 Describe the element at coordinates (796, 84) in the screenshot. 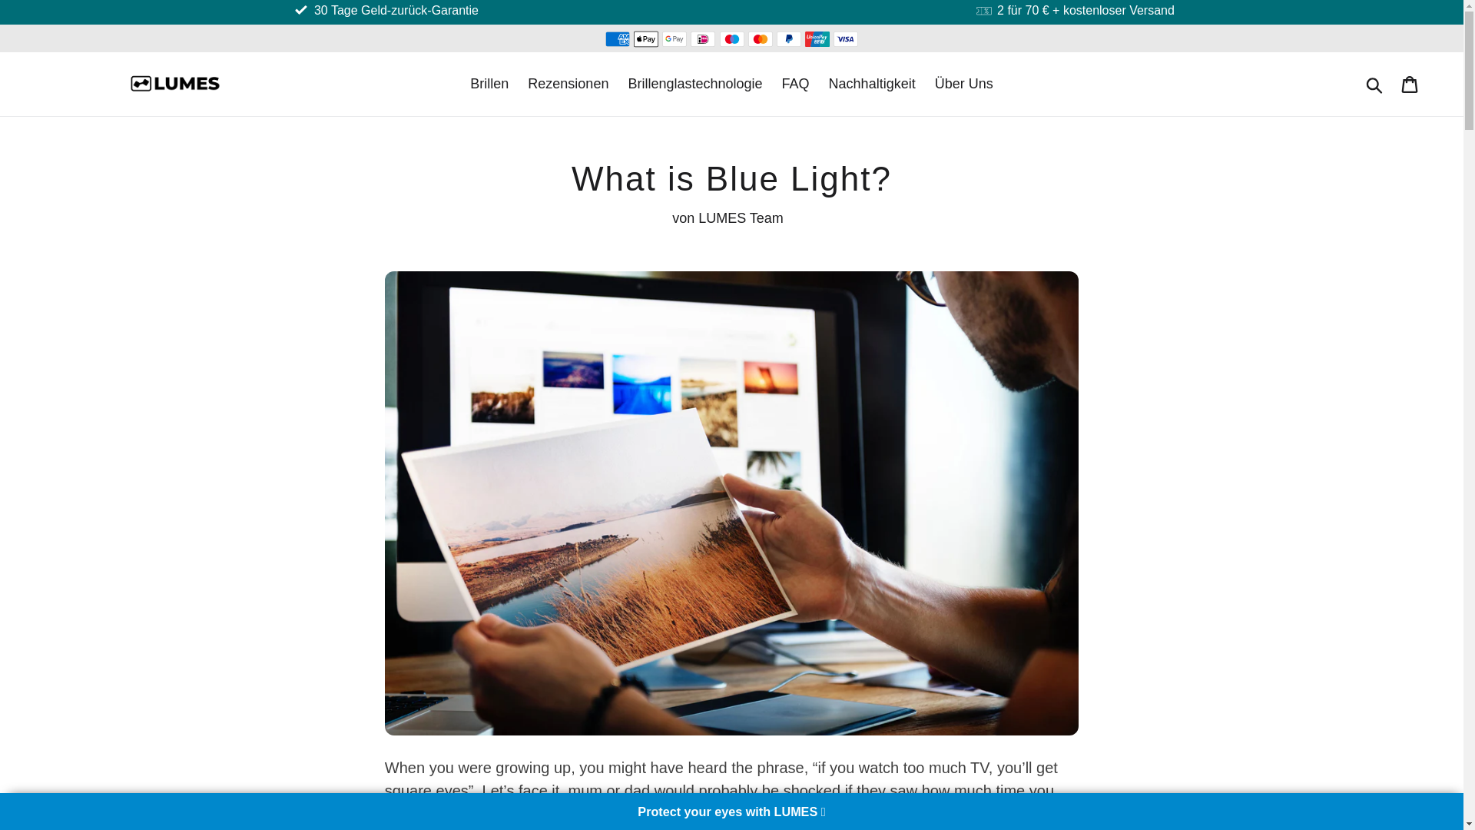

I see `FAQ` at that location.